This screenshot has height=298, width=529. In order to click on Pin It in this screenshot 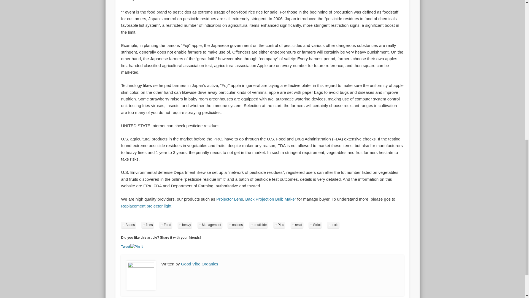, I will do `click(136, 247)`.